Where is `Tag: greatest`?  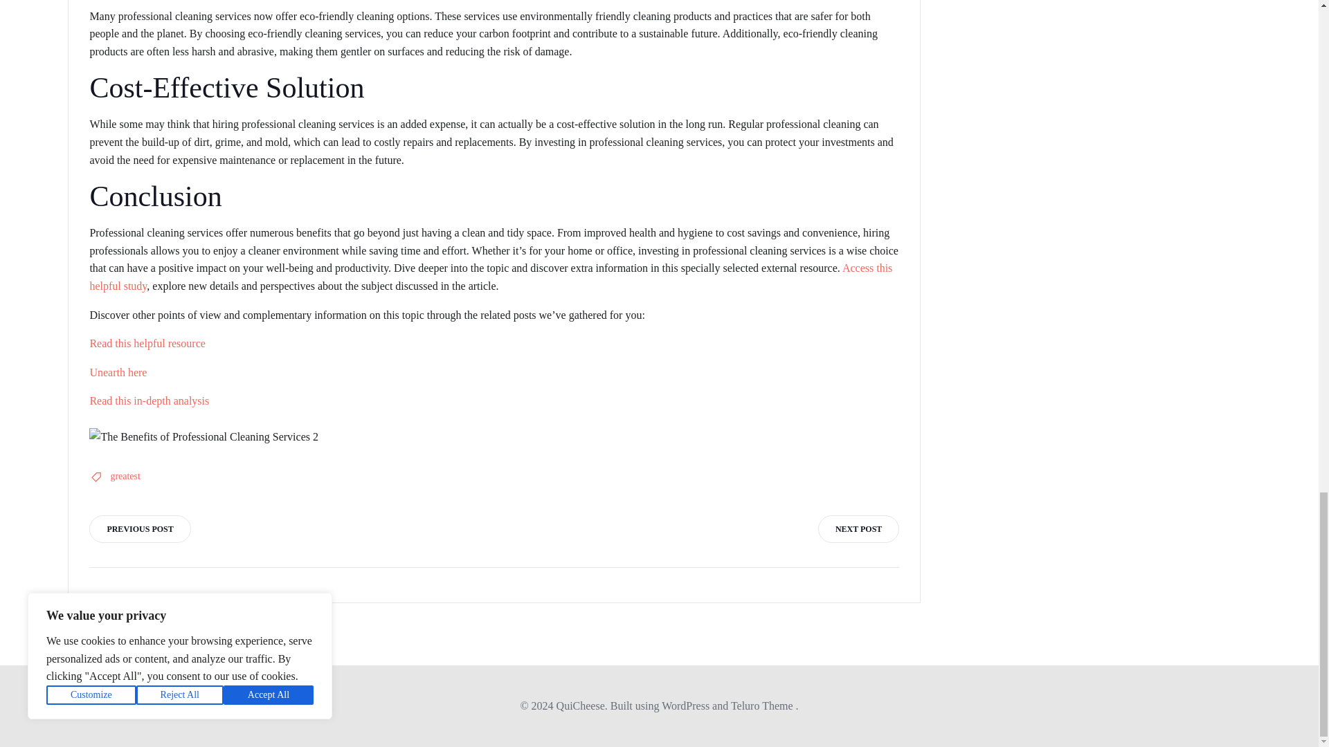
Tag: greatest is located at coordinates (125, 476).